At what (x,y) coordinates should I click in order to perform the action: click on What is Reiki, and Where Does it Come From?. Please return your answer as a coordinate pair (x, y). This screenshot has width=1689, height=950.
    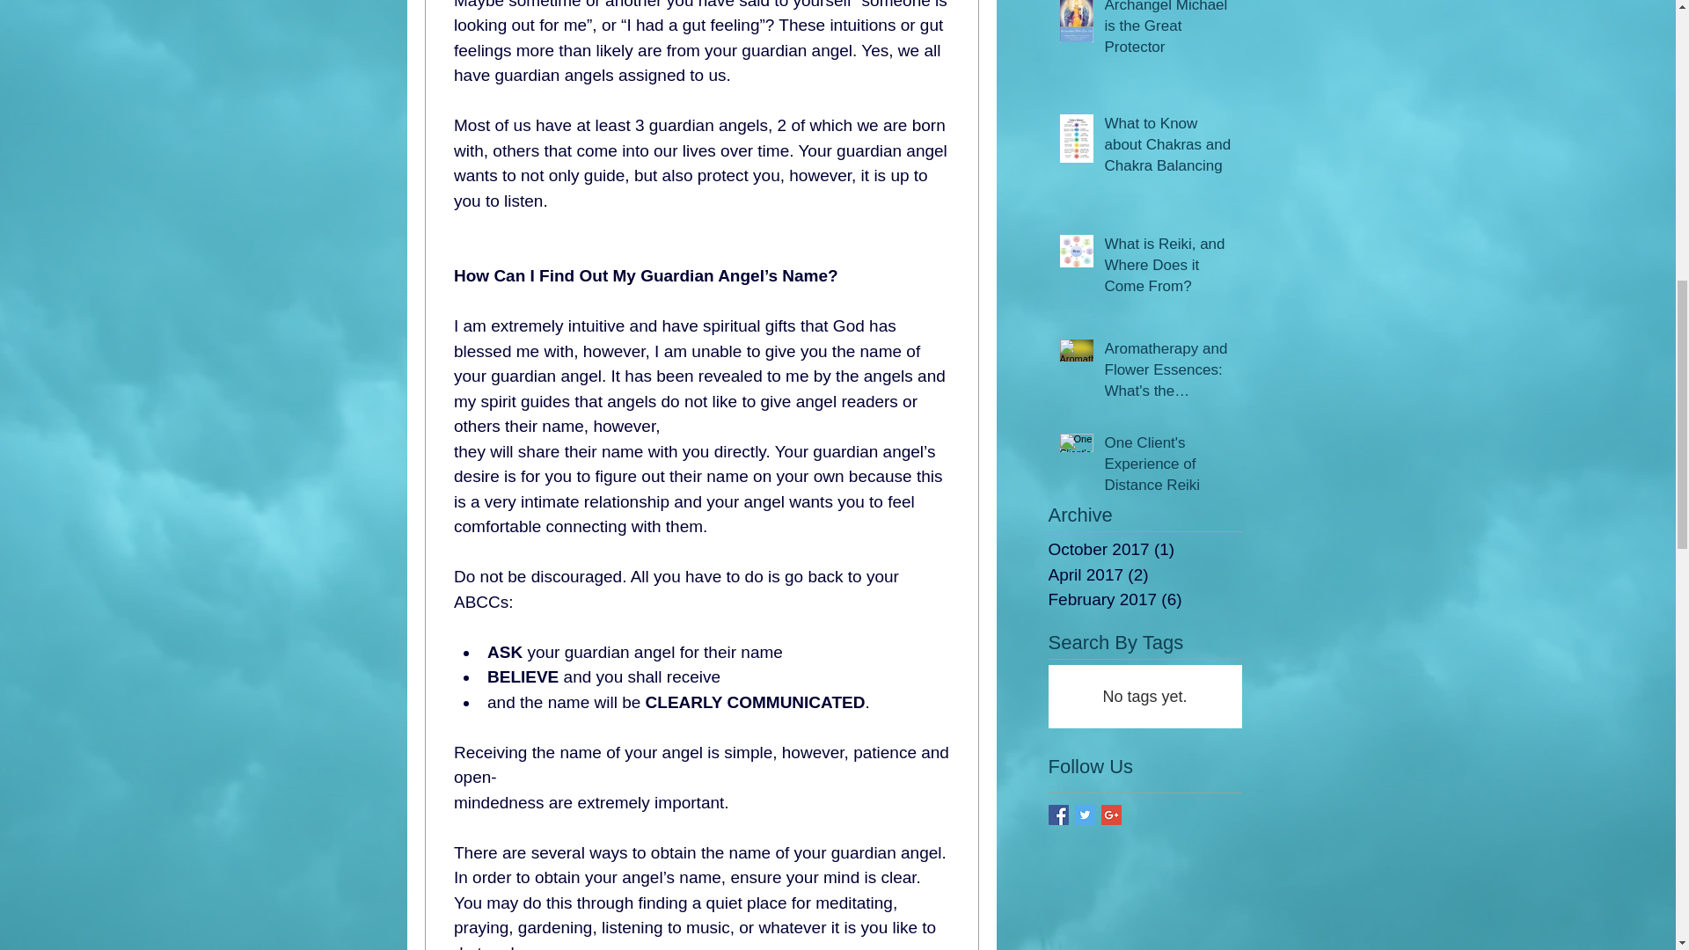
    Looking at the image, I should click on (1167, 267).